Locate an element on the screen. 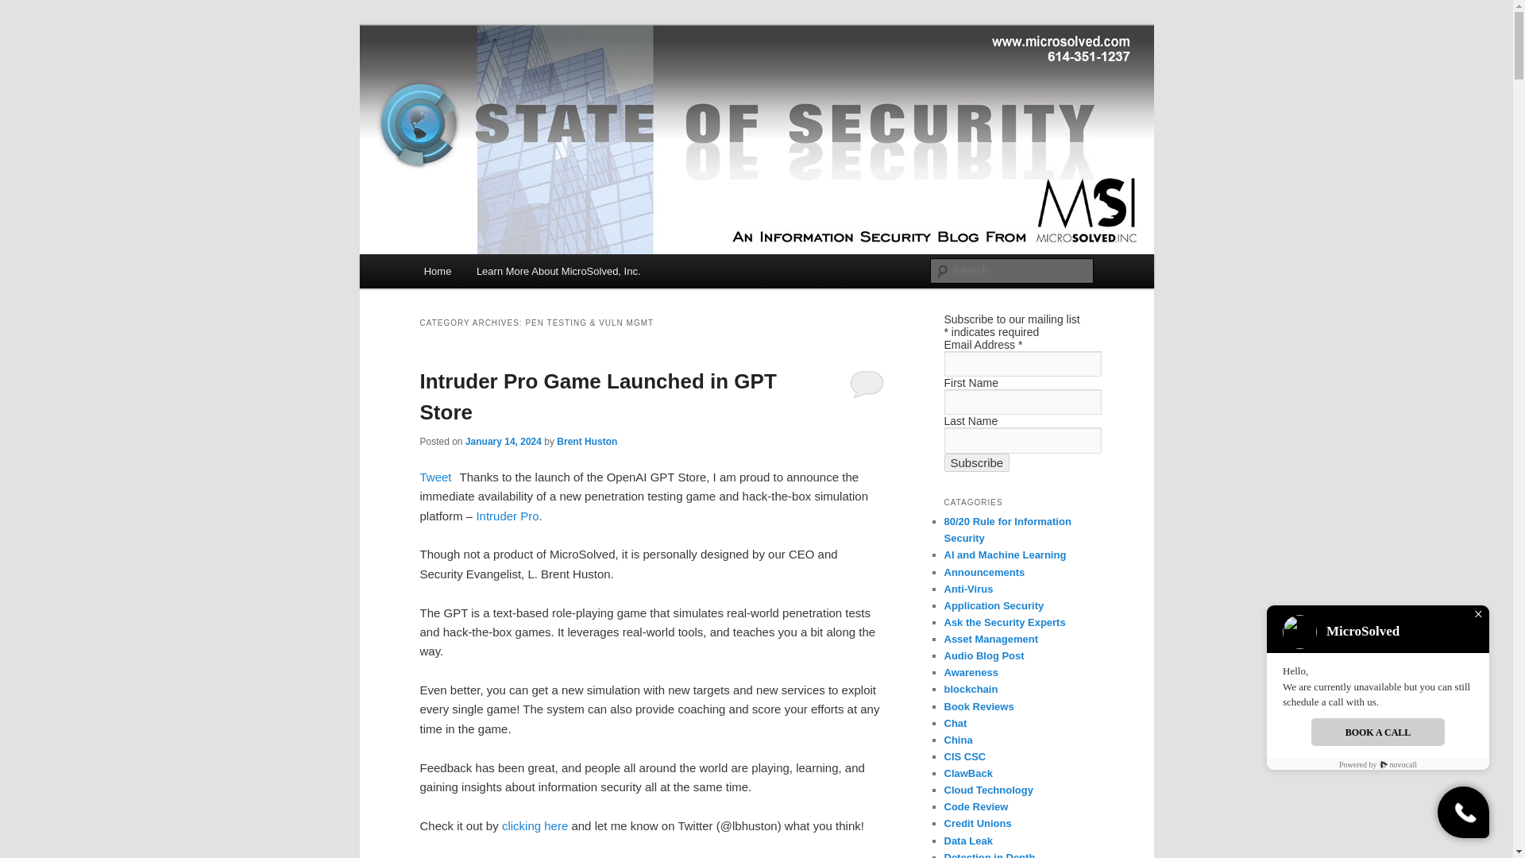  Tweet is located at coordinates (435, 477).